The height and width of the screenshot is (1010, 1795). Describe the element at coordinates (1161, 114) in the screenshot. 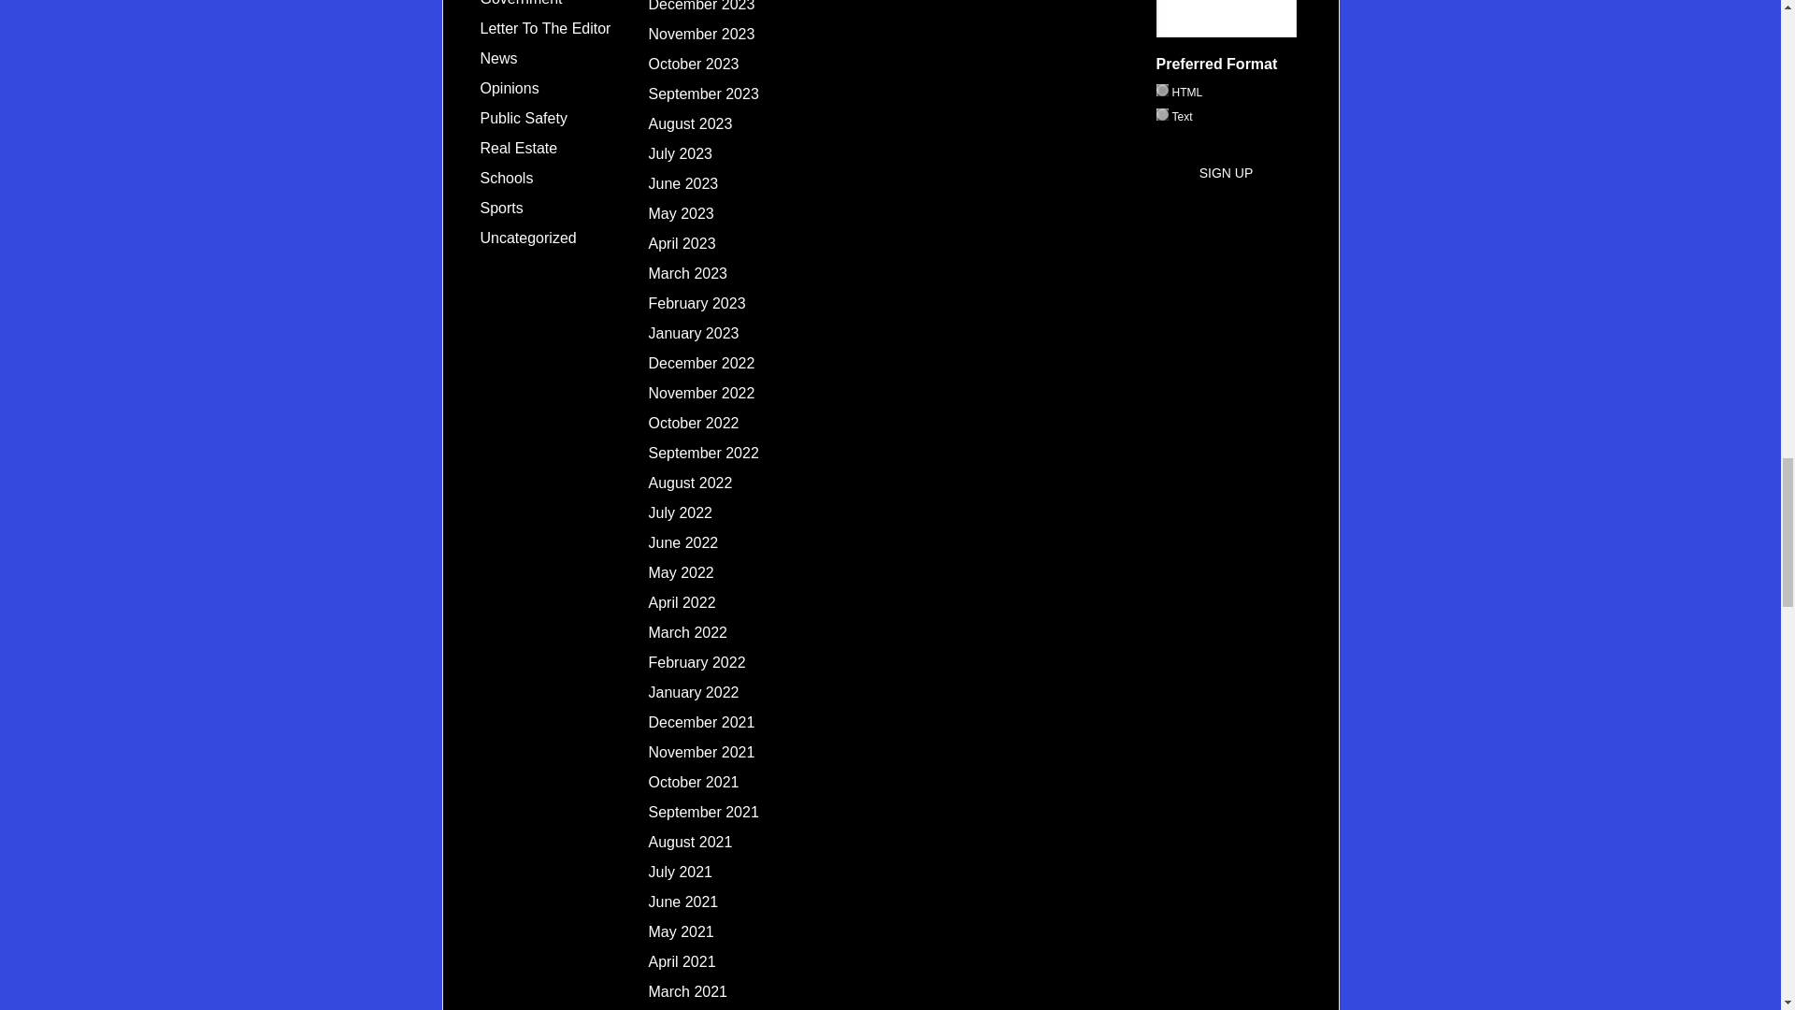

I see `text` at that location.